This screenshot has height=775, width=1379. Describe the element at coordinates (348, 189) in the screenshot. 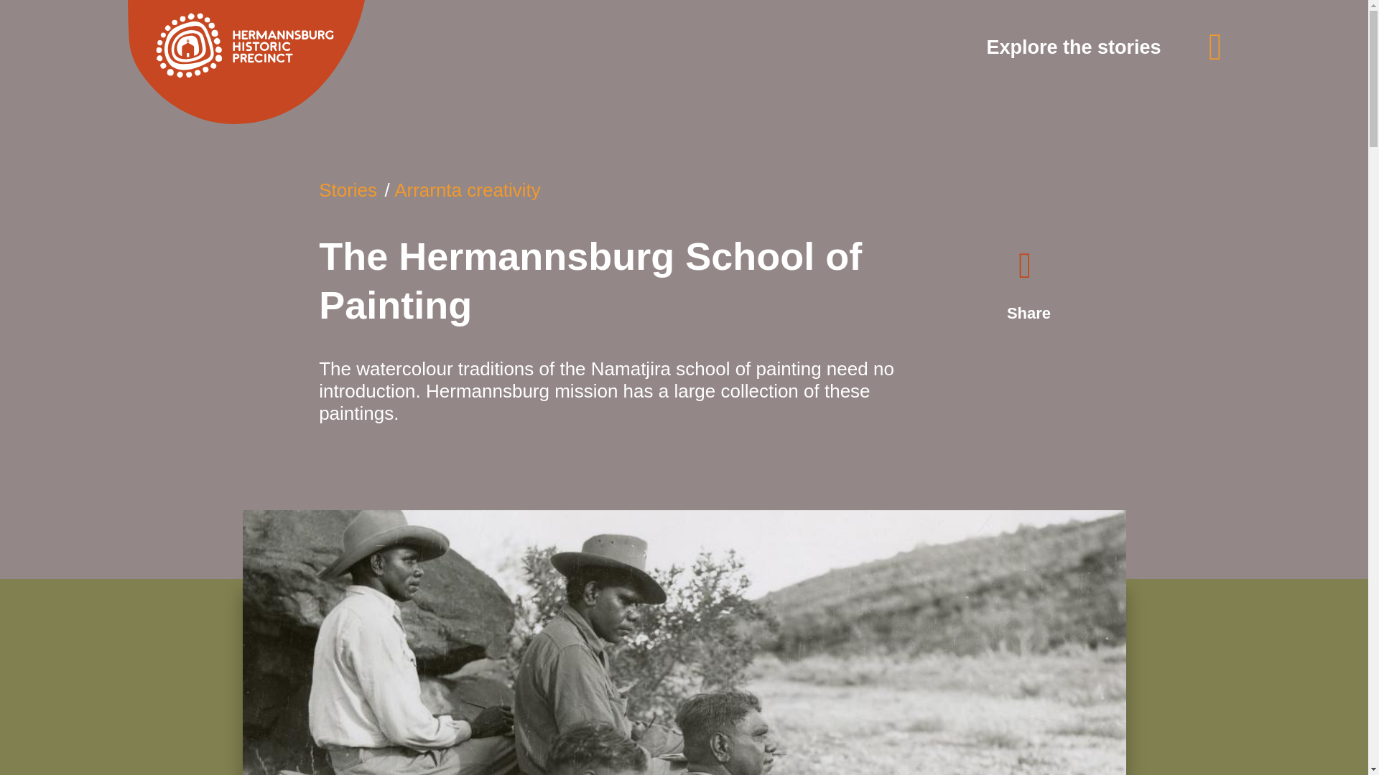

I see `Stories` at that location.